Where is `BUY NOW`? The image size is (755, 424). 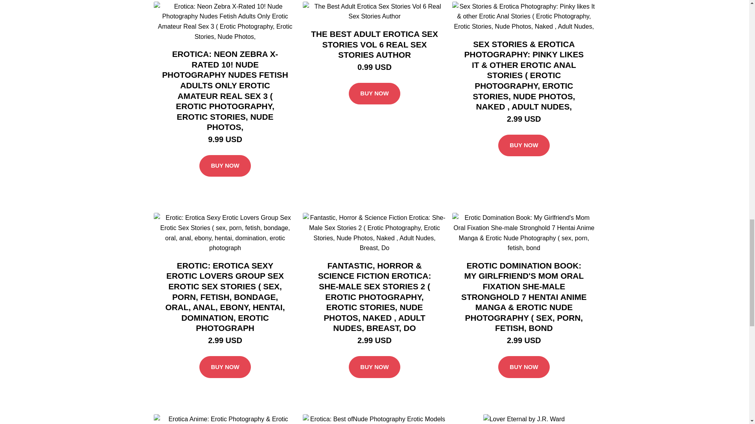 BUY NOW is located at coordinates (374, 356).